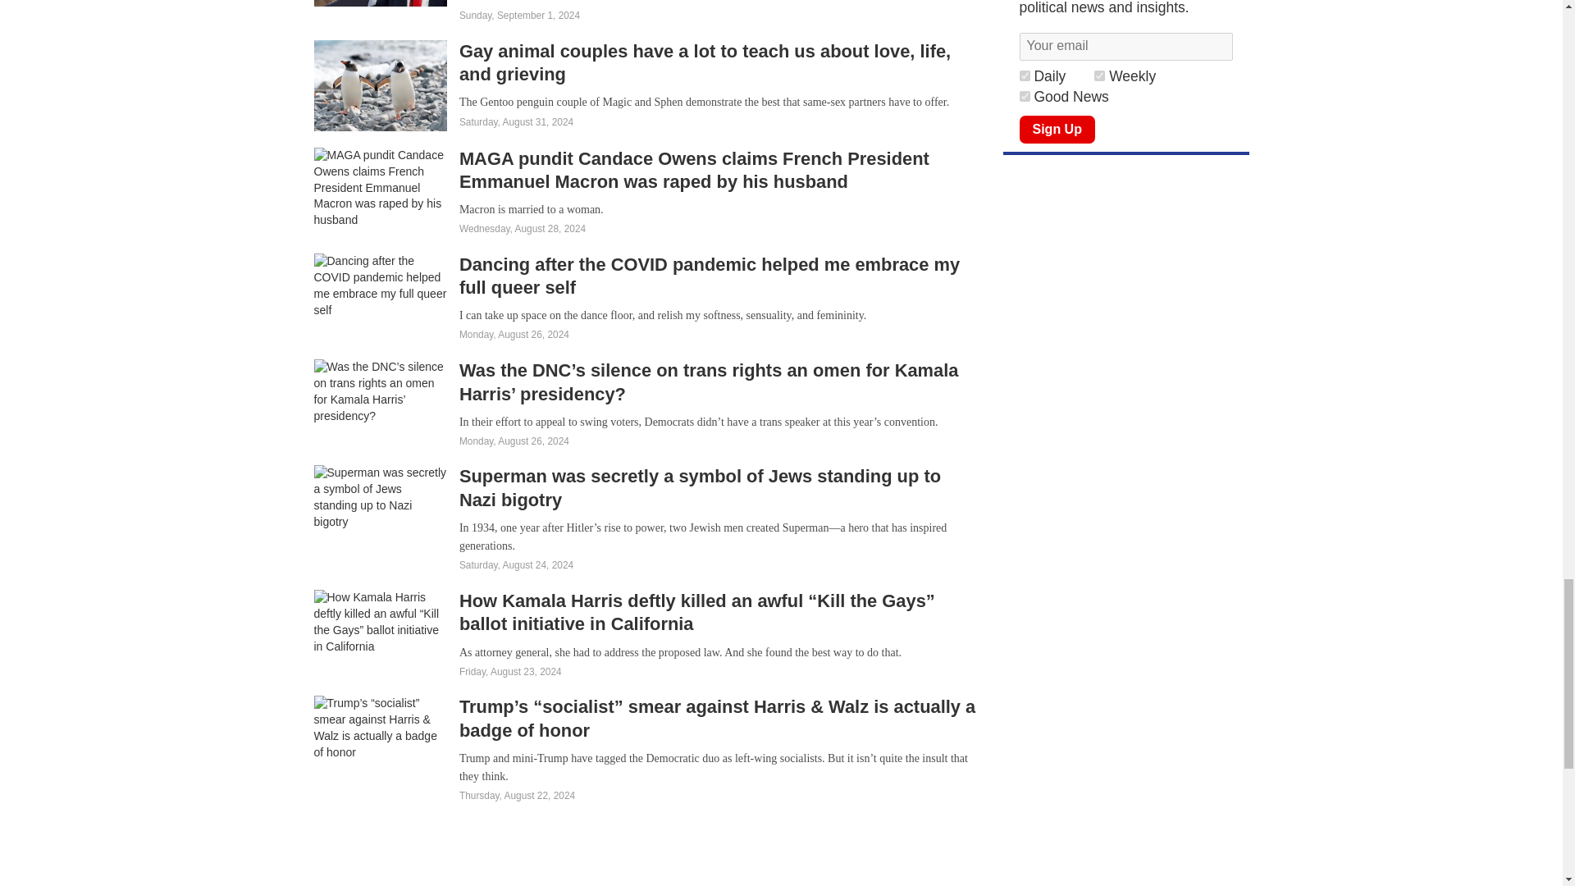 This screenshot has height=886, width=1575. I want to click on Sign Up, so click(1057, 130).